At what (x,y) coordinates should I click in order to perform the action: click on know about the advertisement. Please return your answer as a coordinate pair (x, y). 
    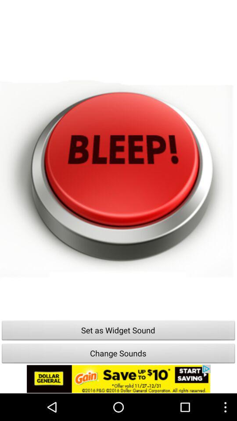
    Looking at the image, I should click on (118, 379).